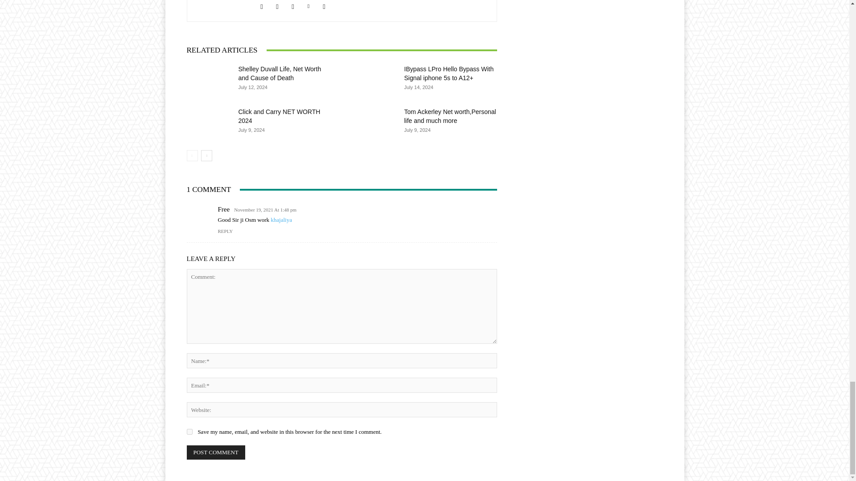 The height and width of the screenshot is (481, 856). What do you see at coordinates (189, 432) in the screenshot?
I see `yes` at bounding box center [189, 432].